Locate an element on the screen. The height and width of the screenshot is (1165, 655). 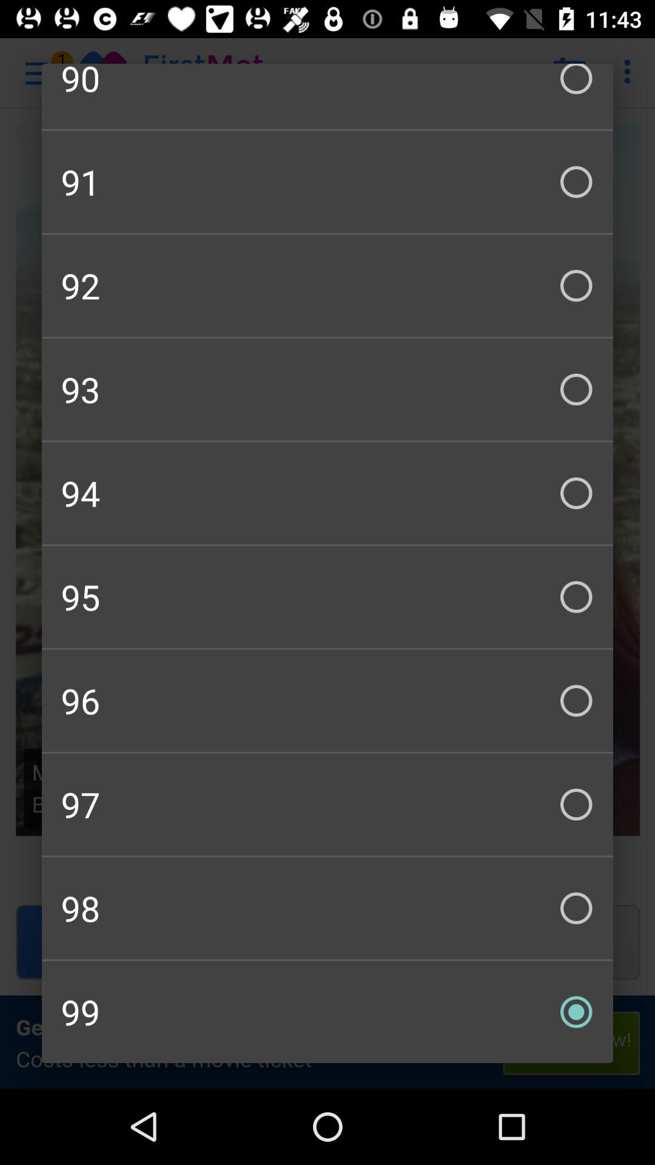
open checkbox below the 92 icon is located at coordinates (327, 390).